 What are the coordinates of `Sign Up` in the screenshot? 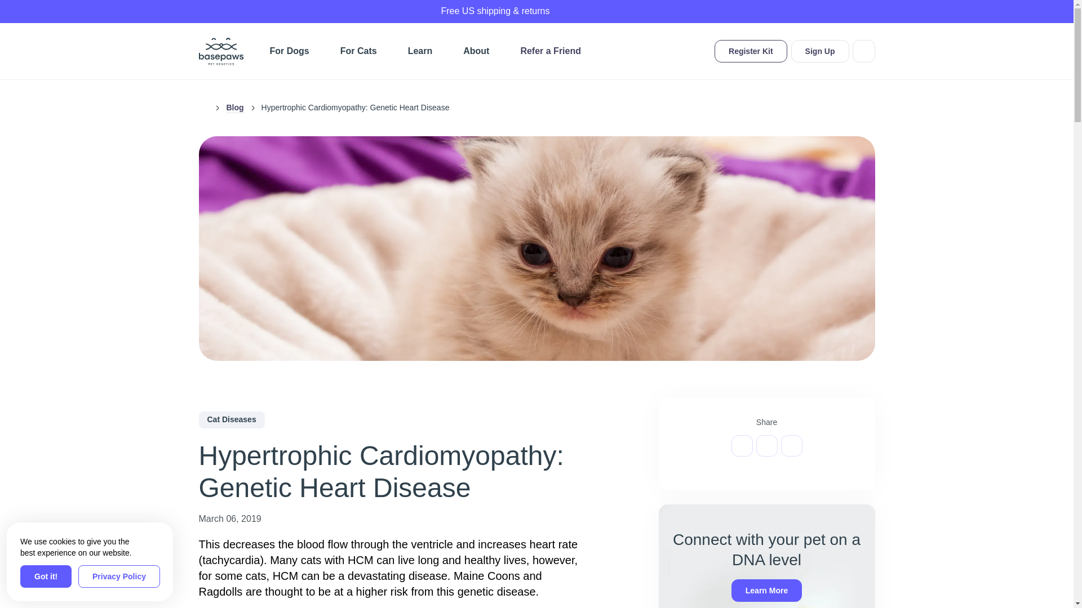 It's located at (820, 51).